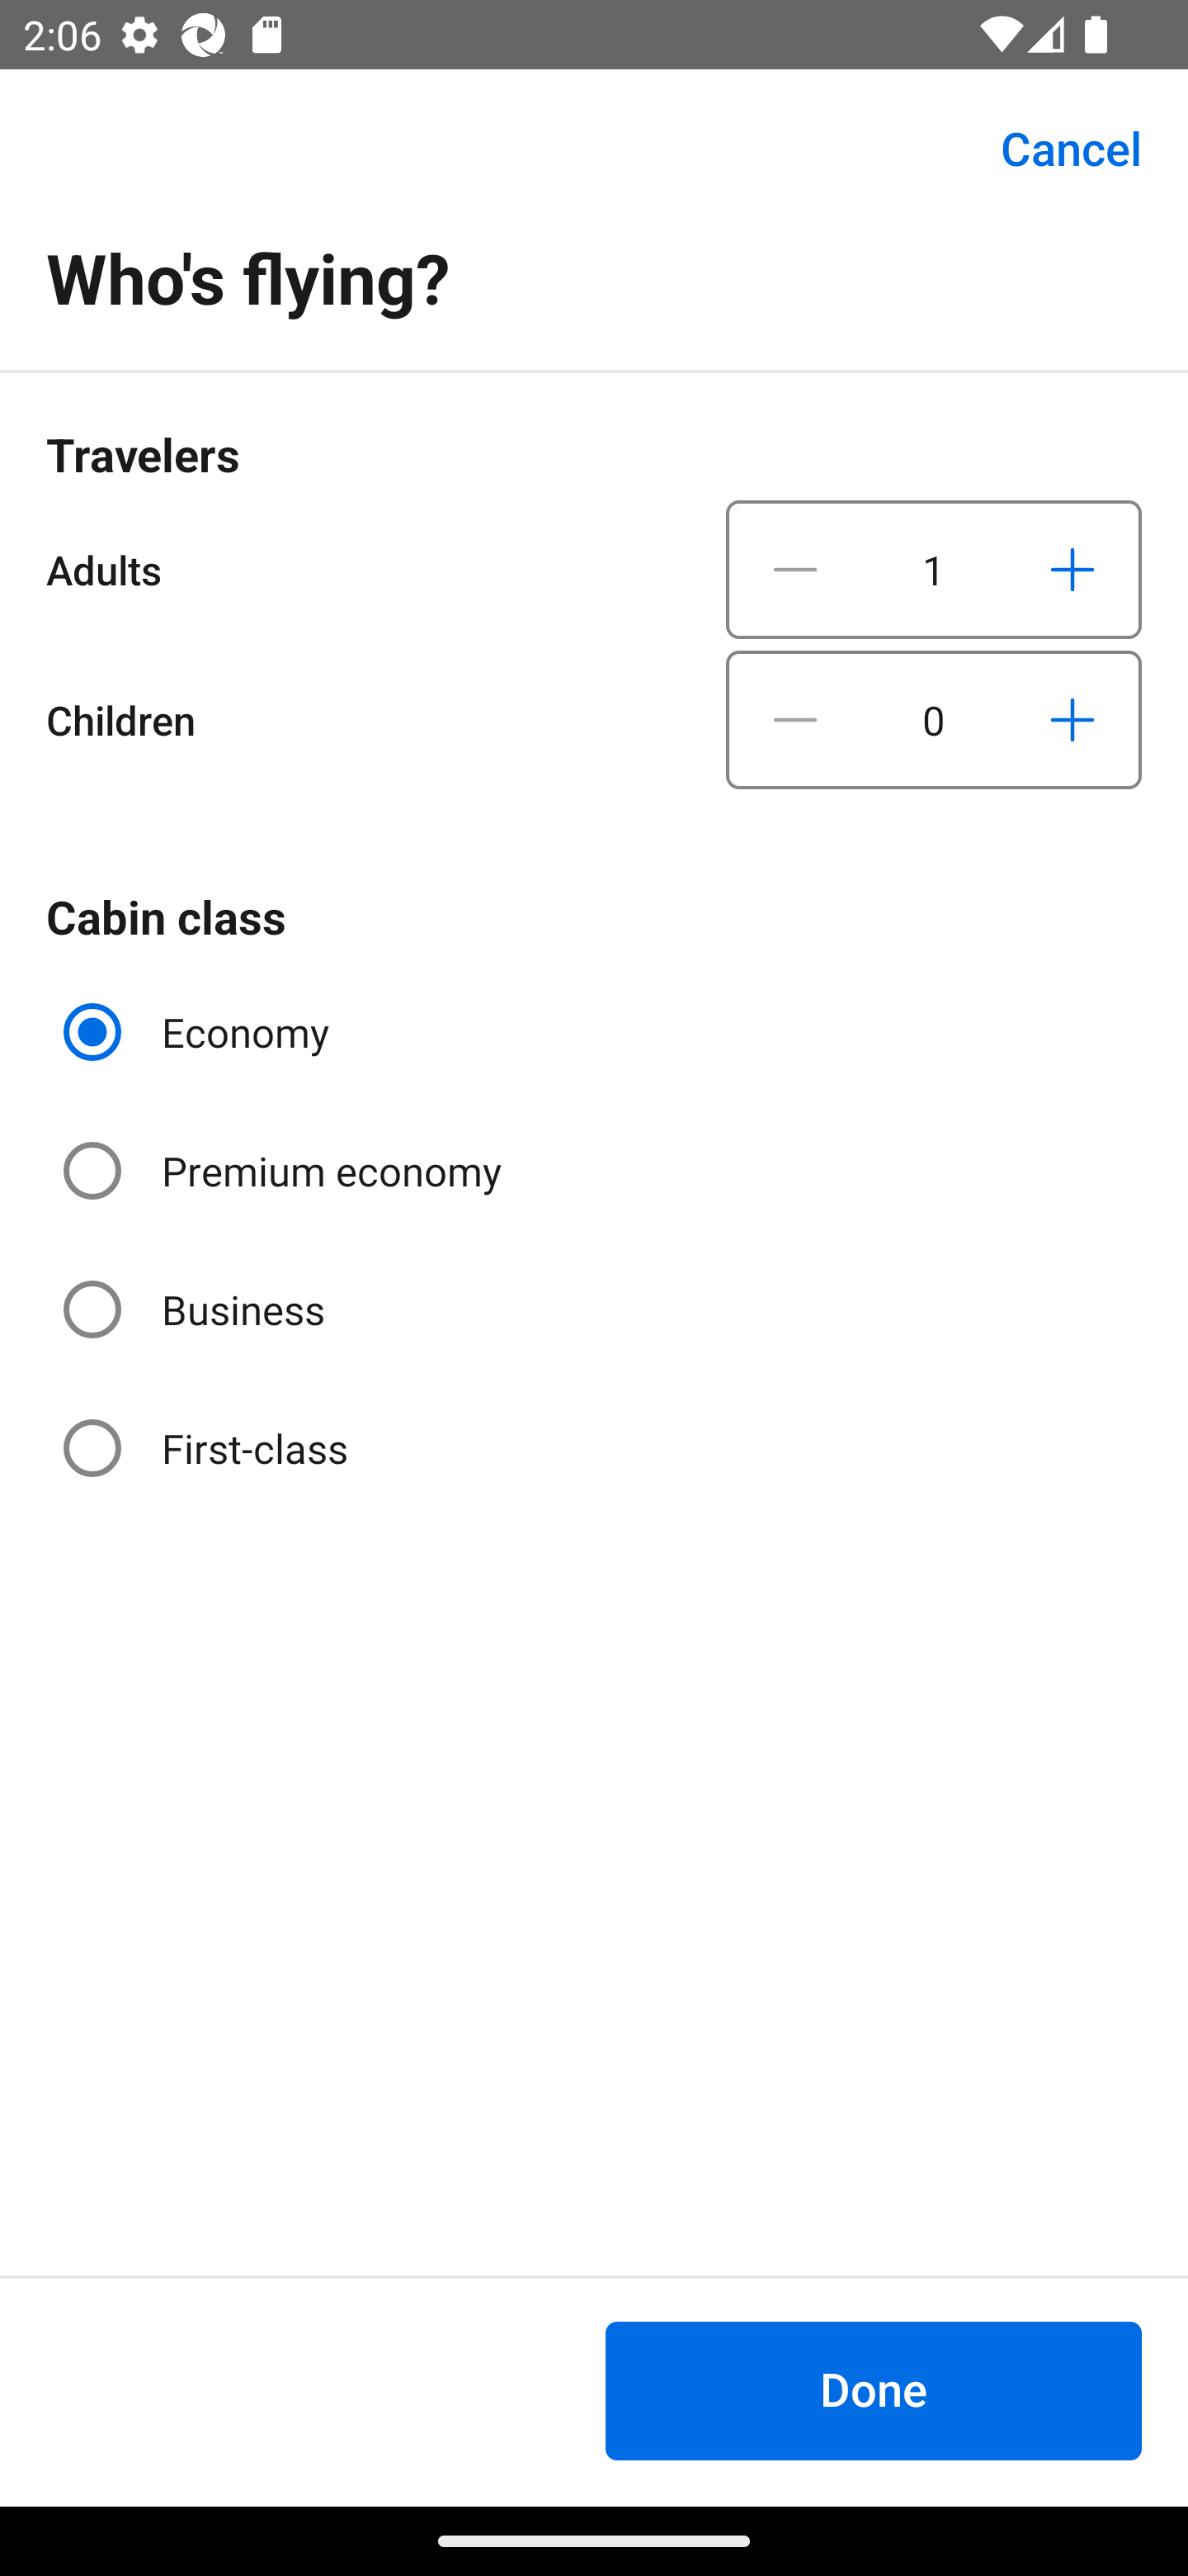 This screenshot has width=1188, height=2576. I want to click on Premium economy, so click(285, 1171).